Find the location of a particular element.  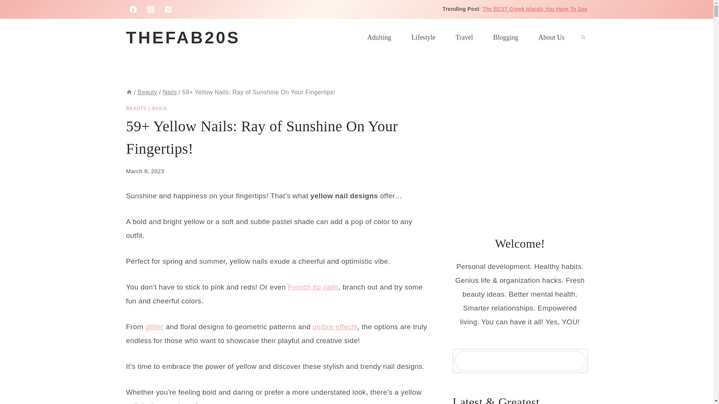

Beauty is located at coordinates (147, 92).